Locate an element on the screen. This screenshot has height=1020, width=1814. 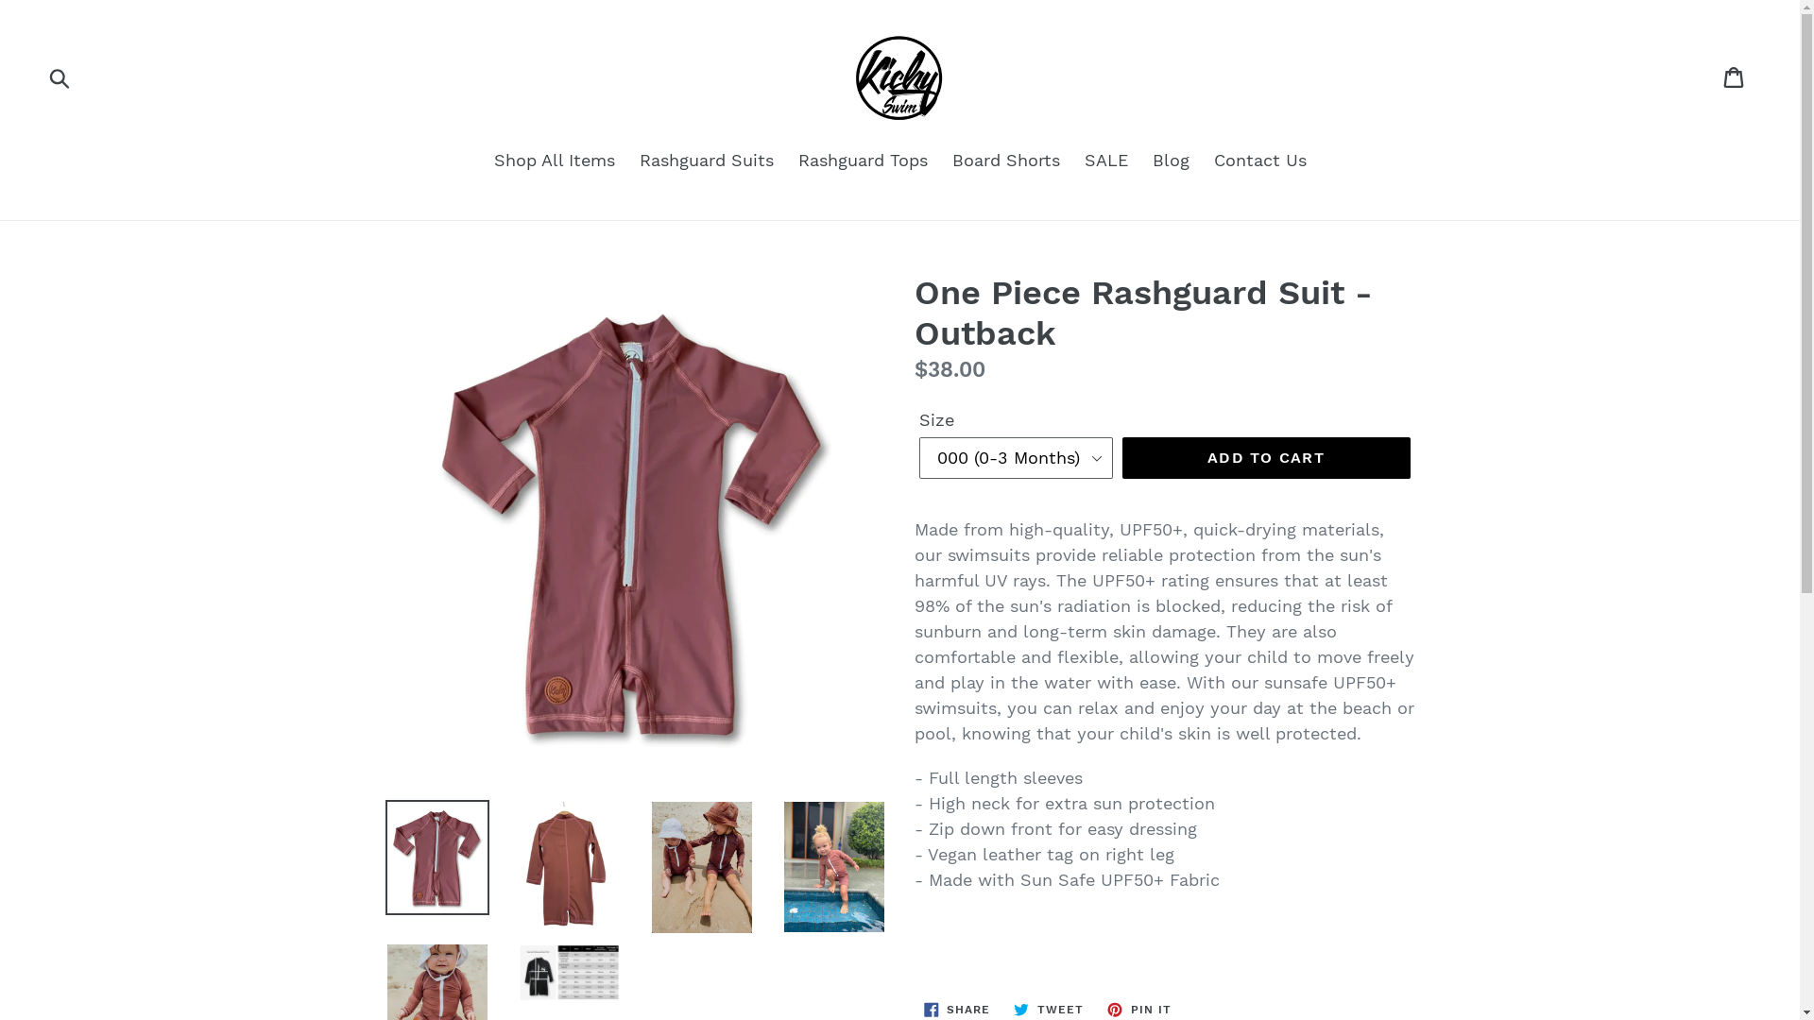
SALE is located at coordinates (1106, 161).